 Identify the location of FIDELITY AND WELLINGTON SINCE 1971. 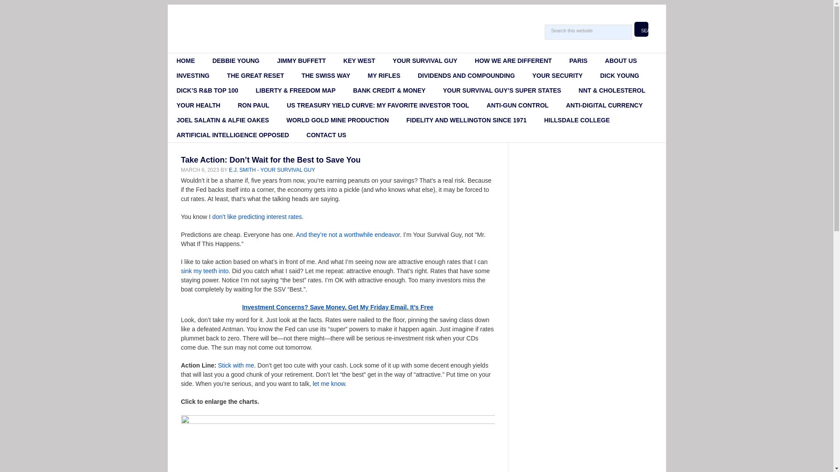
(466, 120).